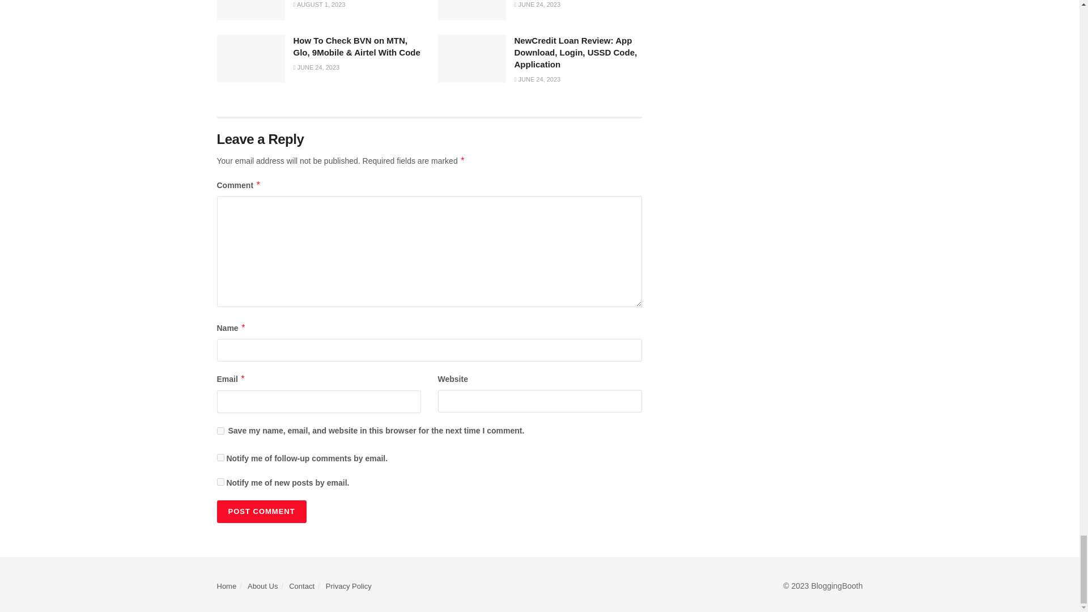 This screenshot has width=1088, height=612. What do you see at coordinates (220, 482) in the screenshot?
I see `subscribe` at bounding box center [220, 482].